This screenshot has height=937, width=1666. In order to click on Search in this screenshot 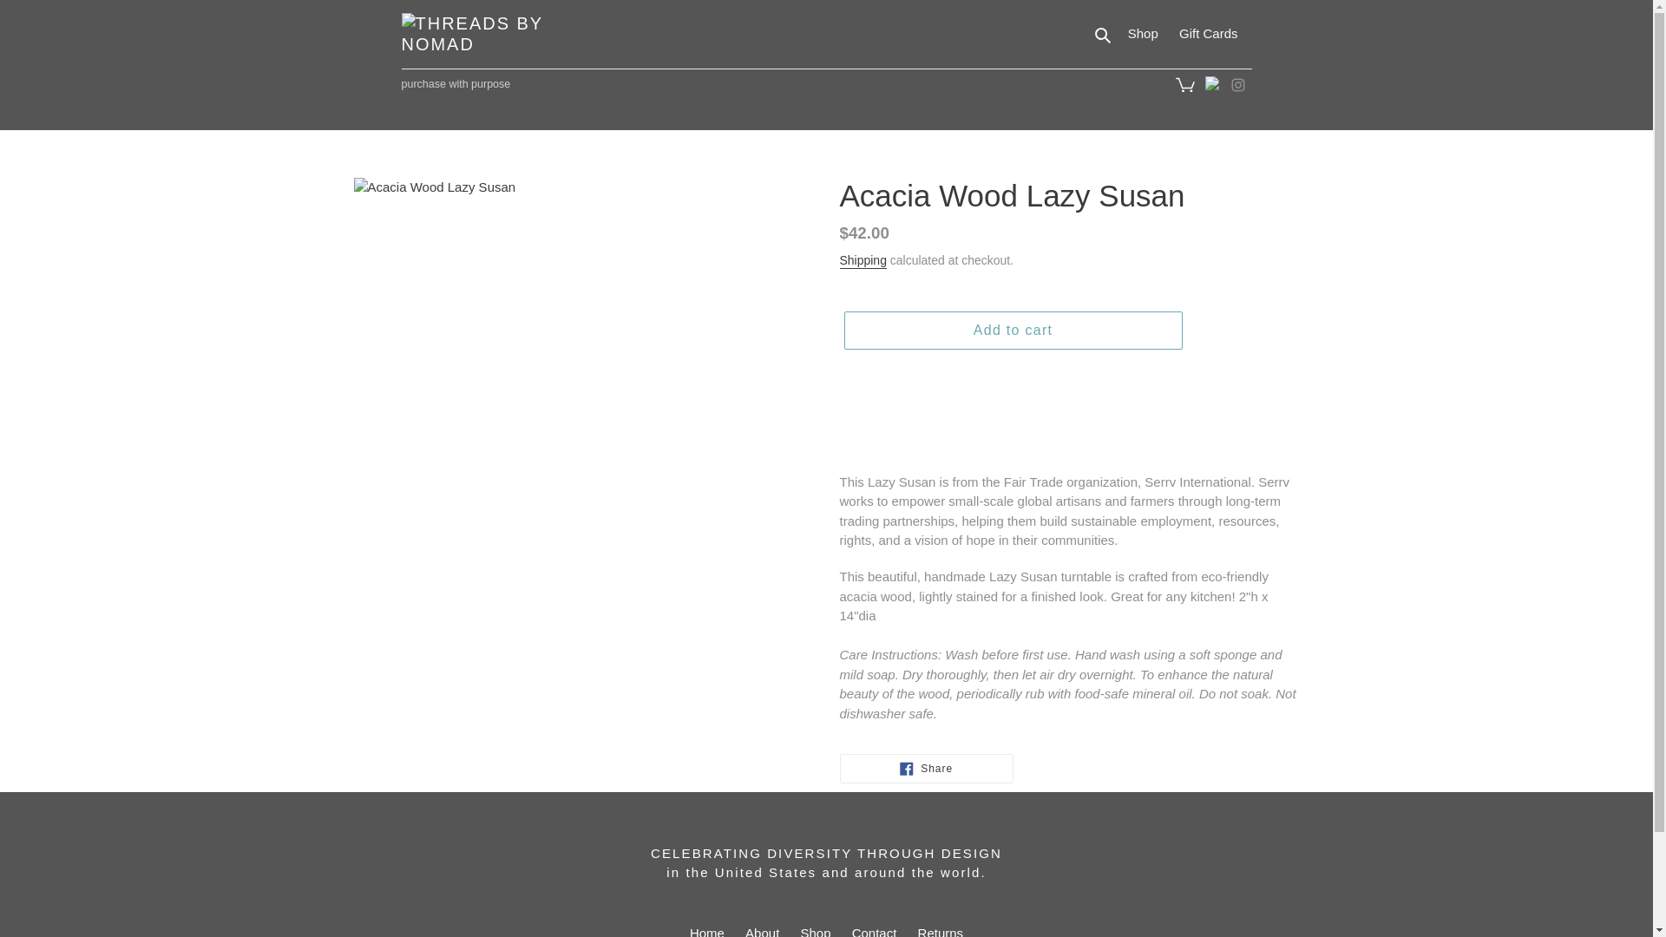, I will do `click(1104, 34)`.